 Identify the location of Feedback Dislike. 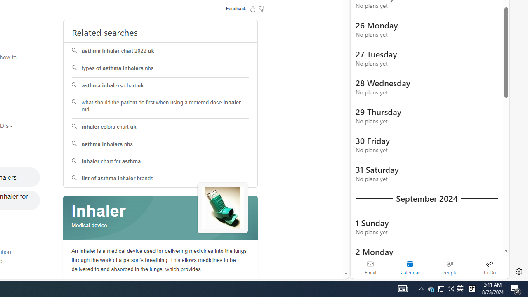
(262, 8).